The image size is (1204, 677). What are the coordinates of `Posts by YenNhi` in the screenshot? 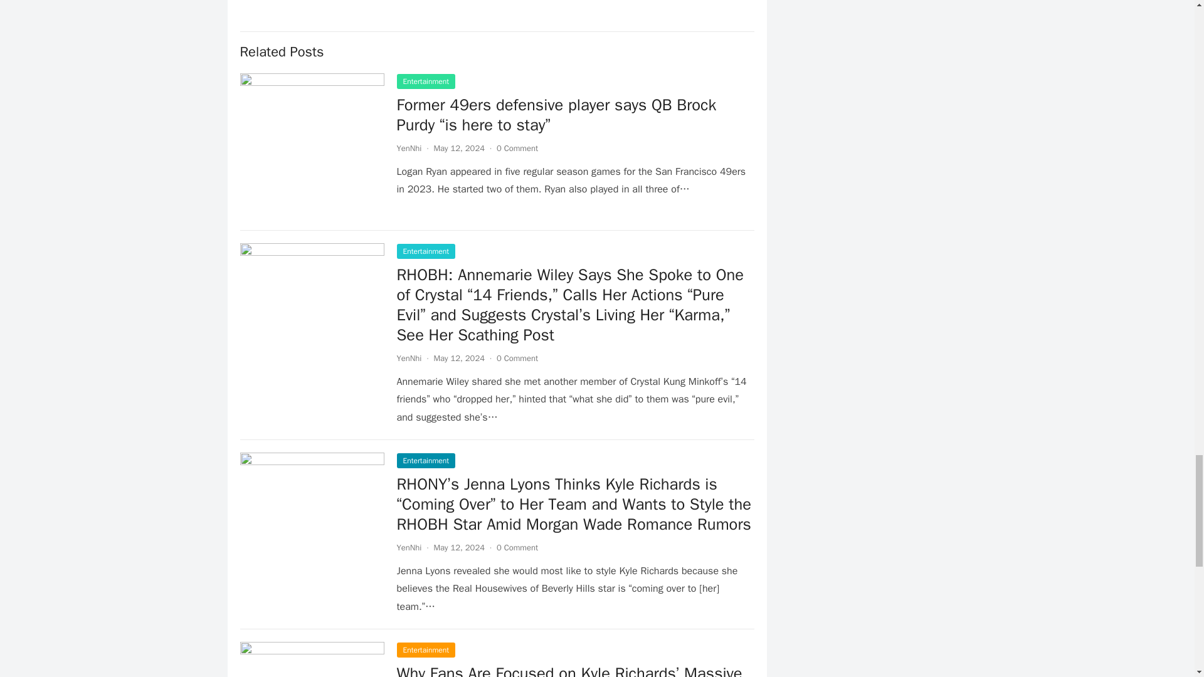 It's located at (409, 548).